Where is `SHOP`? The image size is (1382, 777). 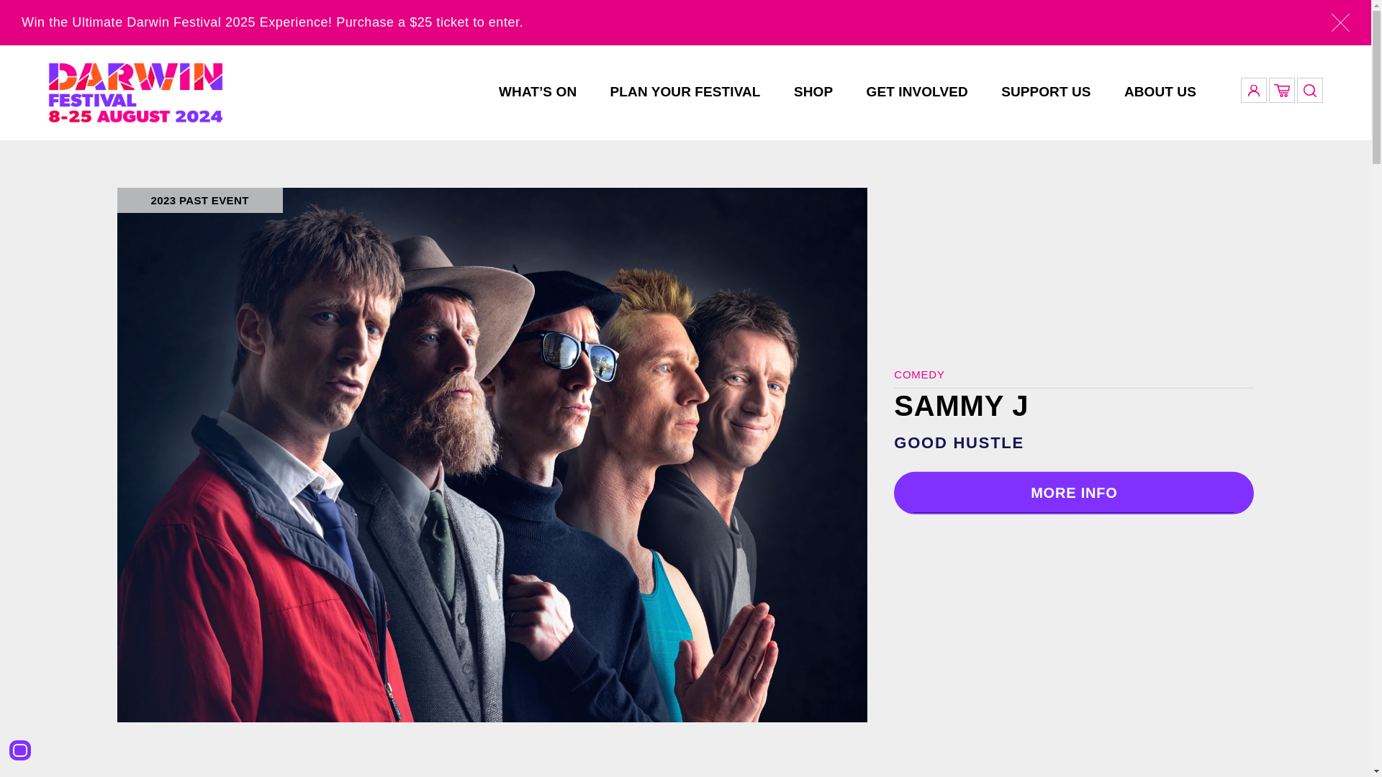 SHOP is located at coordinates (813, 91).